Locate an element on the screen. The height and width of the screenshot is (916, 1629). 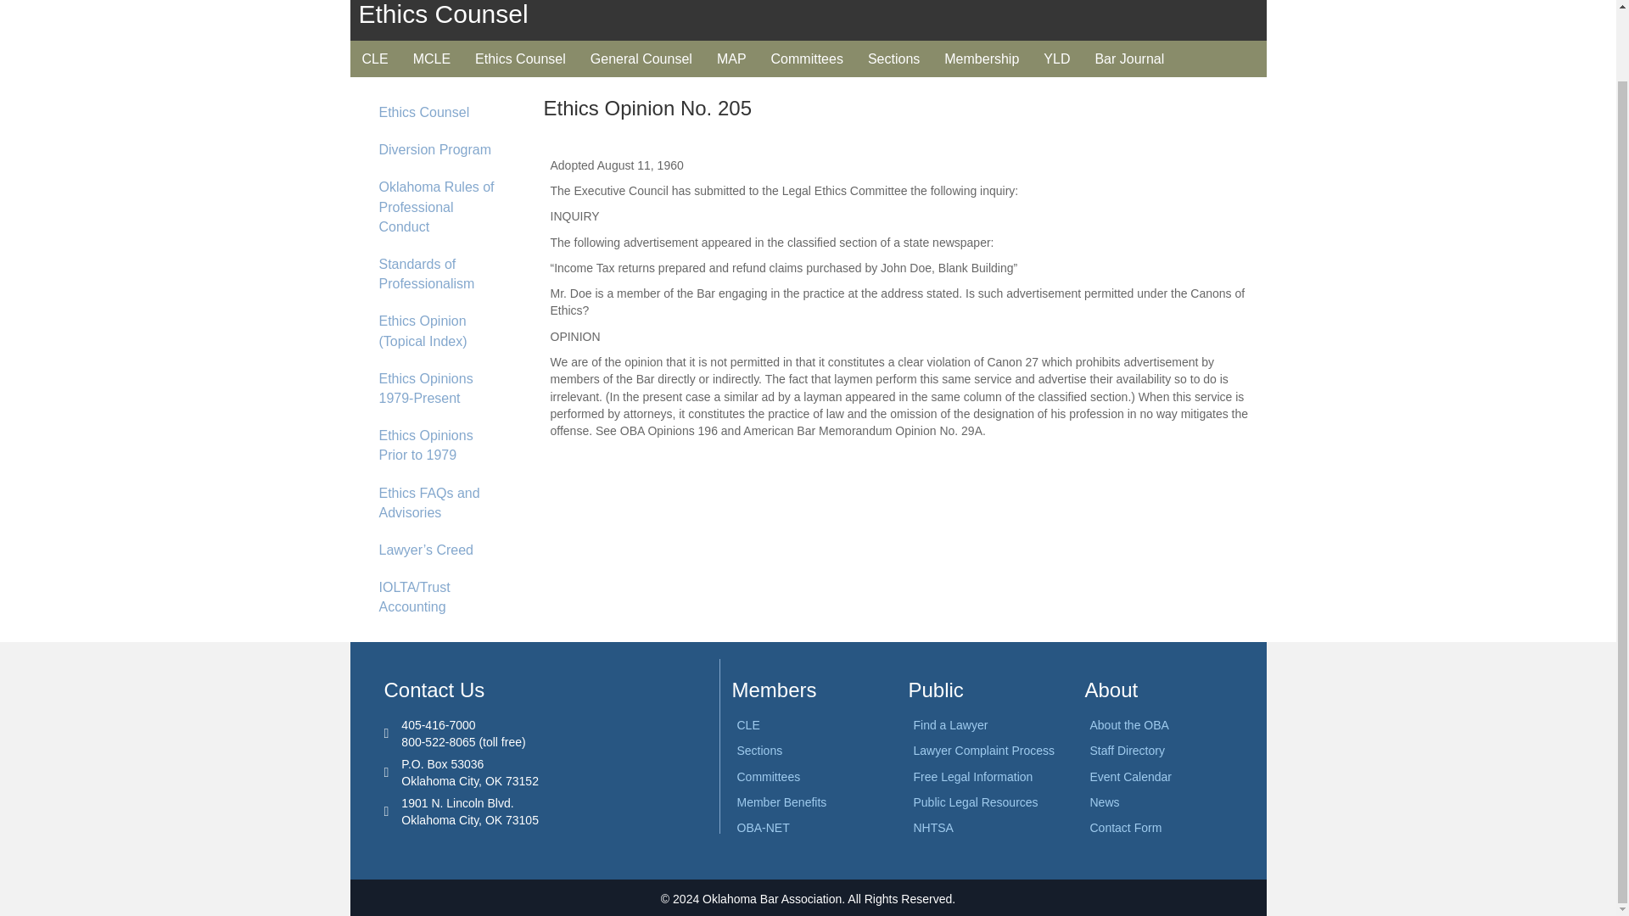
Member Benefits is located at coordinates (781, 802).